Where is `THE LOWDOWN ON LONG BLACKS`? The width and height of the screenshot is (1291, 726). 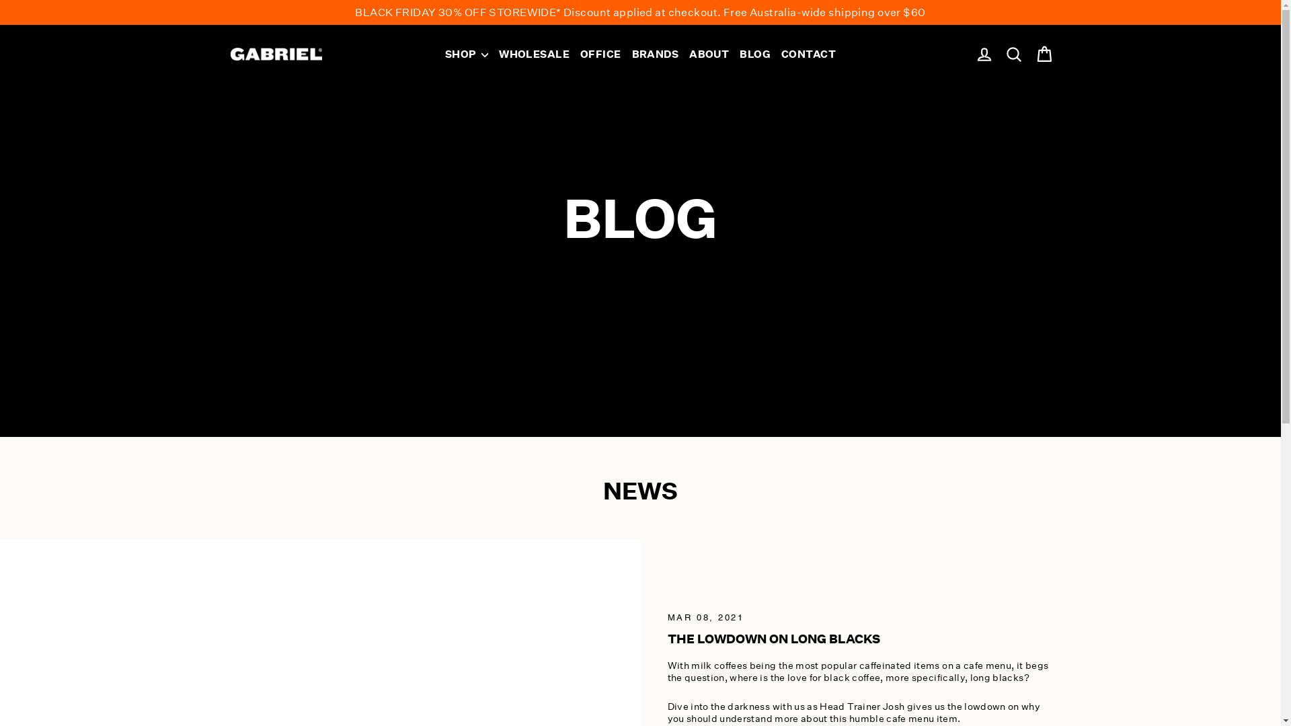
THE LOWDOWN ON LONG BLACKS is located at coordinates (773, 639).